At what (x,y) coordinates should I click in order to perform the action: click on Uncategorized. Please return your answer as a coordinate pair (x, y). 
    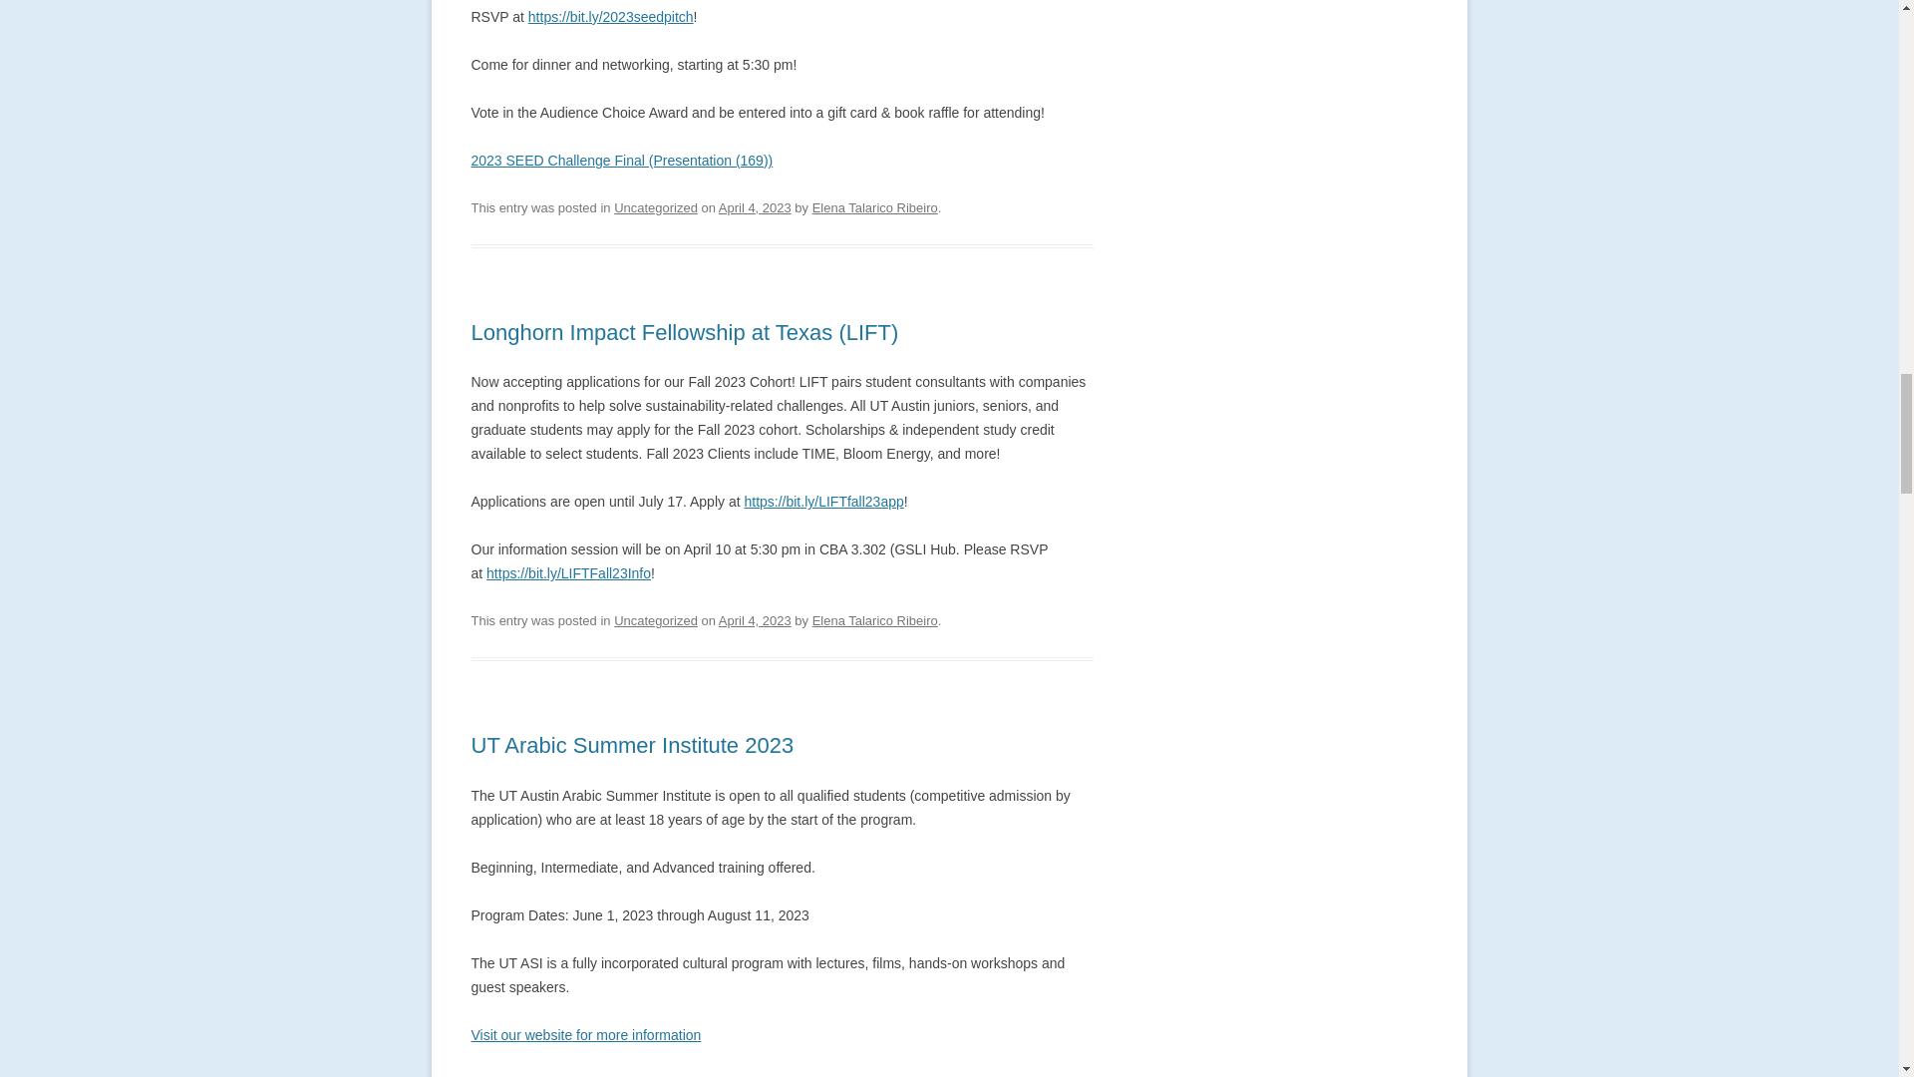
    Looking at the image, I should click on (656, 207).